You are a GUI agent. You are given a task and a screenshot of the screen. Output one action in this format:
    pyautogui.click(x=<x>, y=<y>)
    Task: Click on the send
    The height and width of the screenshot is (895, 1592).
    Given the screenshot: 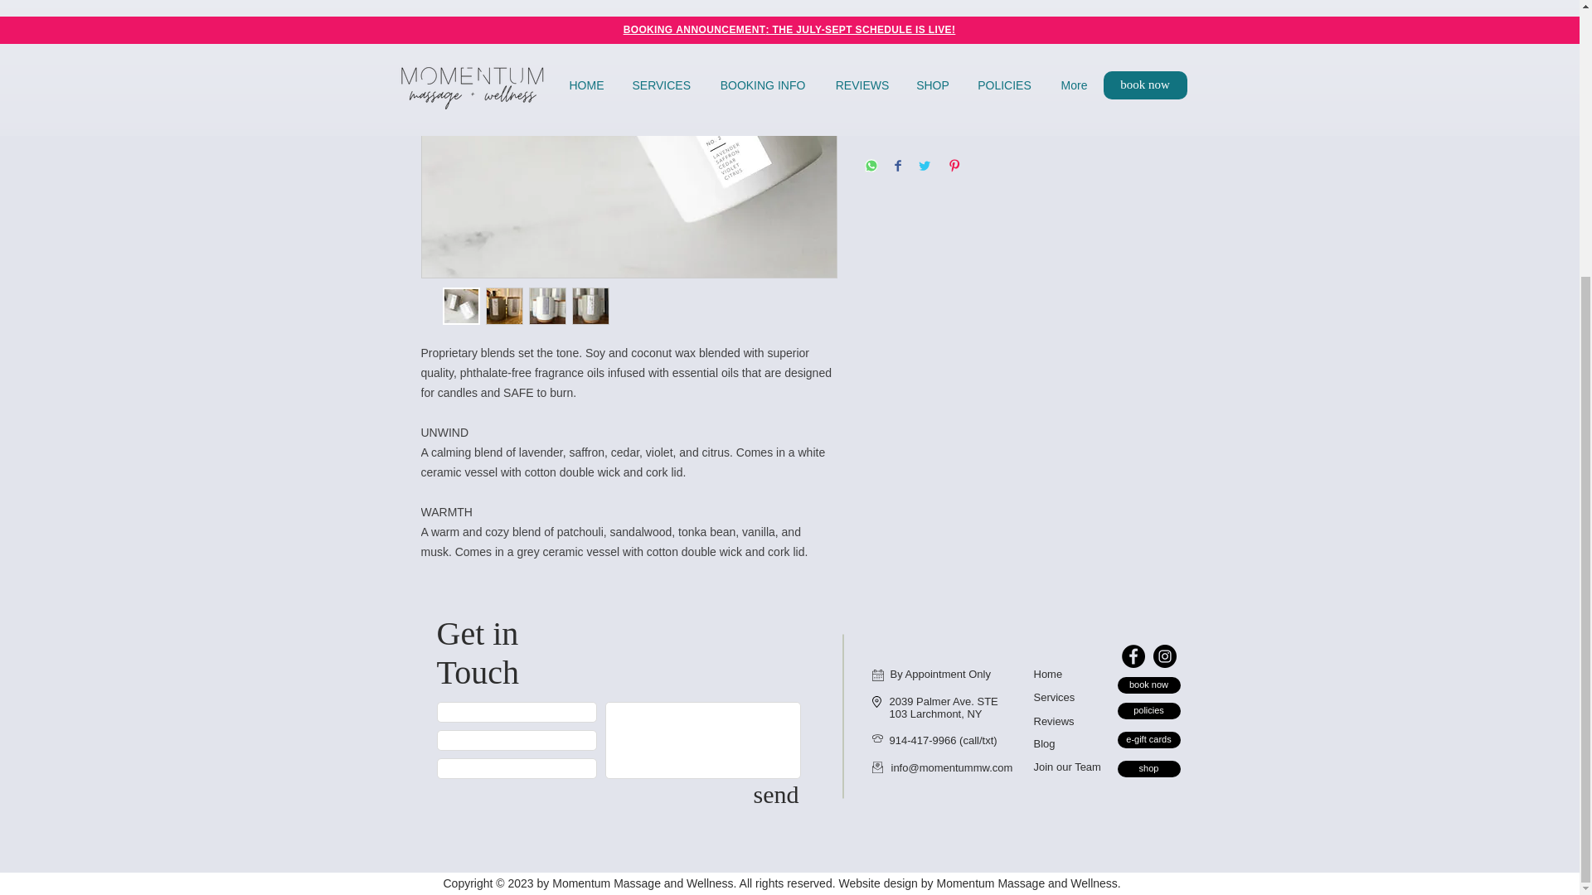 What is the action you would take?
    pyautogui.click(x=776, y=794)
    